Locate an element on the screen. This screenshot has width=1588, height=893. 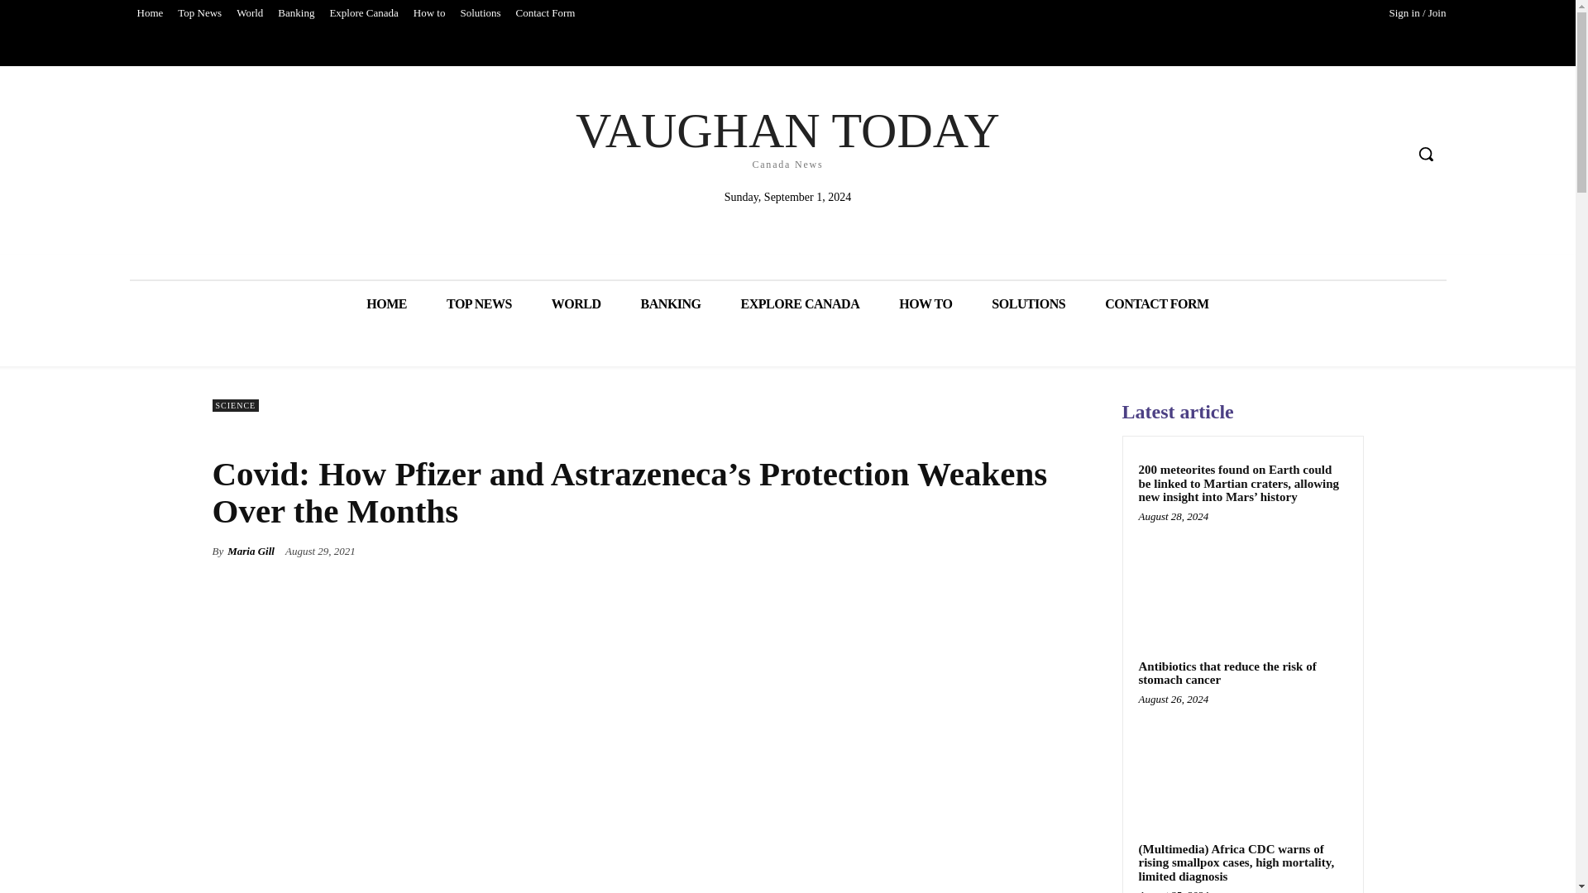
Top News is located at coordinates (198, 13).